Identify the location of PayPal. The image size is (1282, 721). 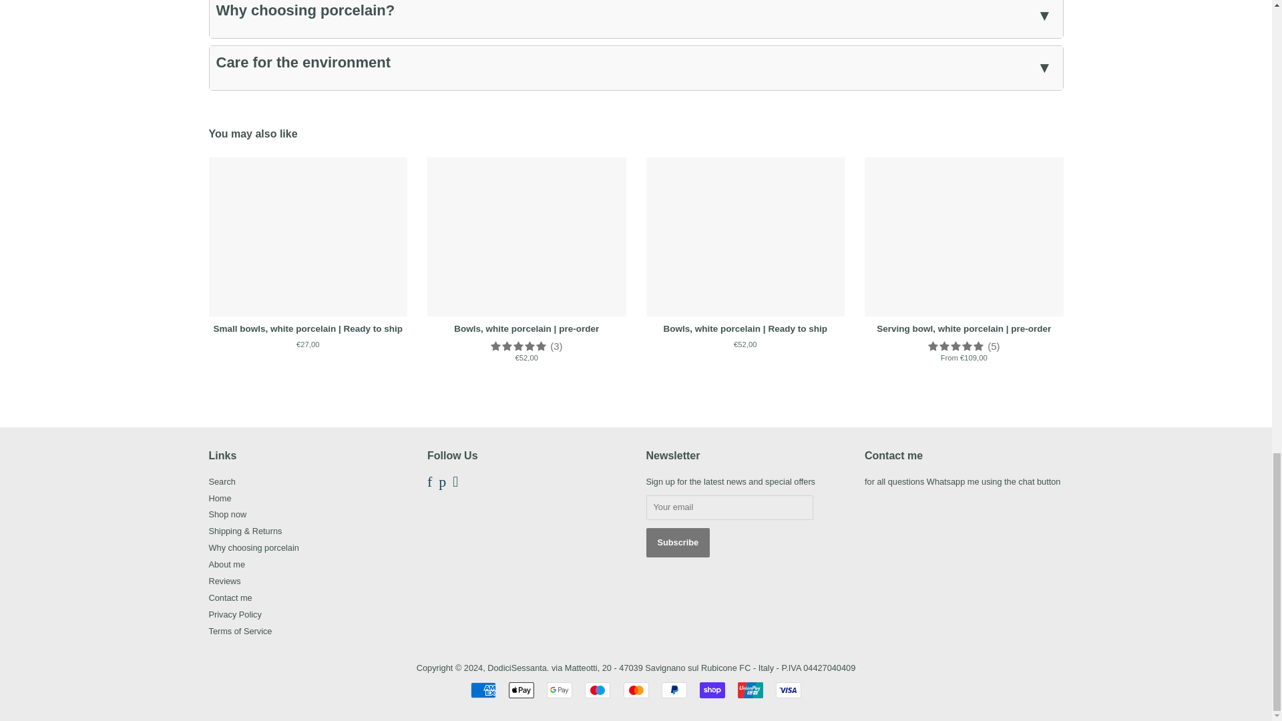
(674, 690).